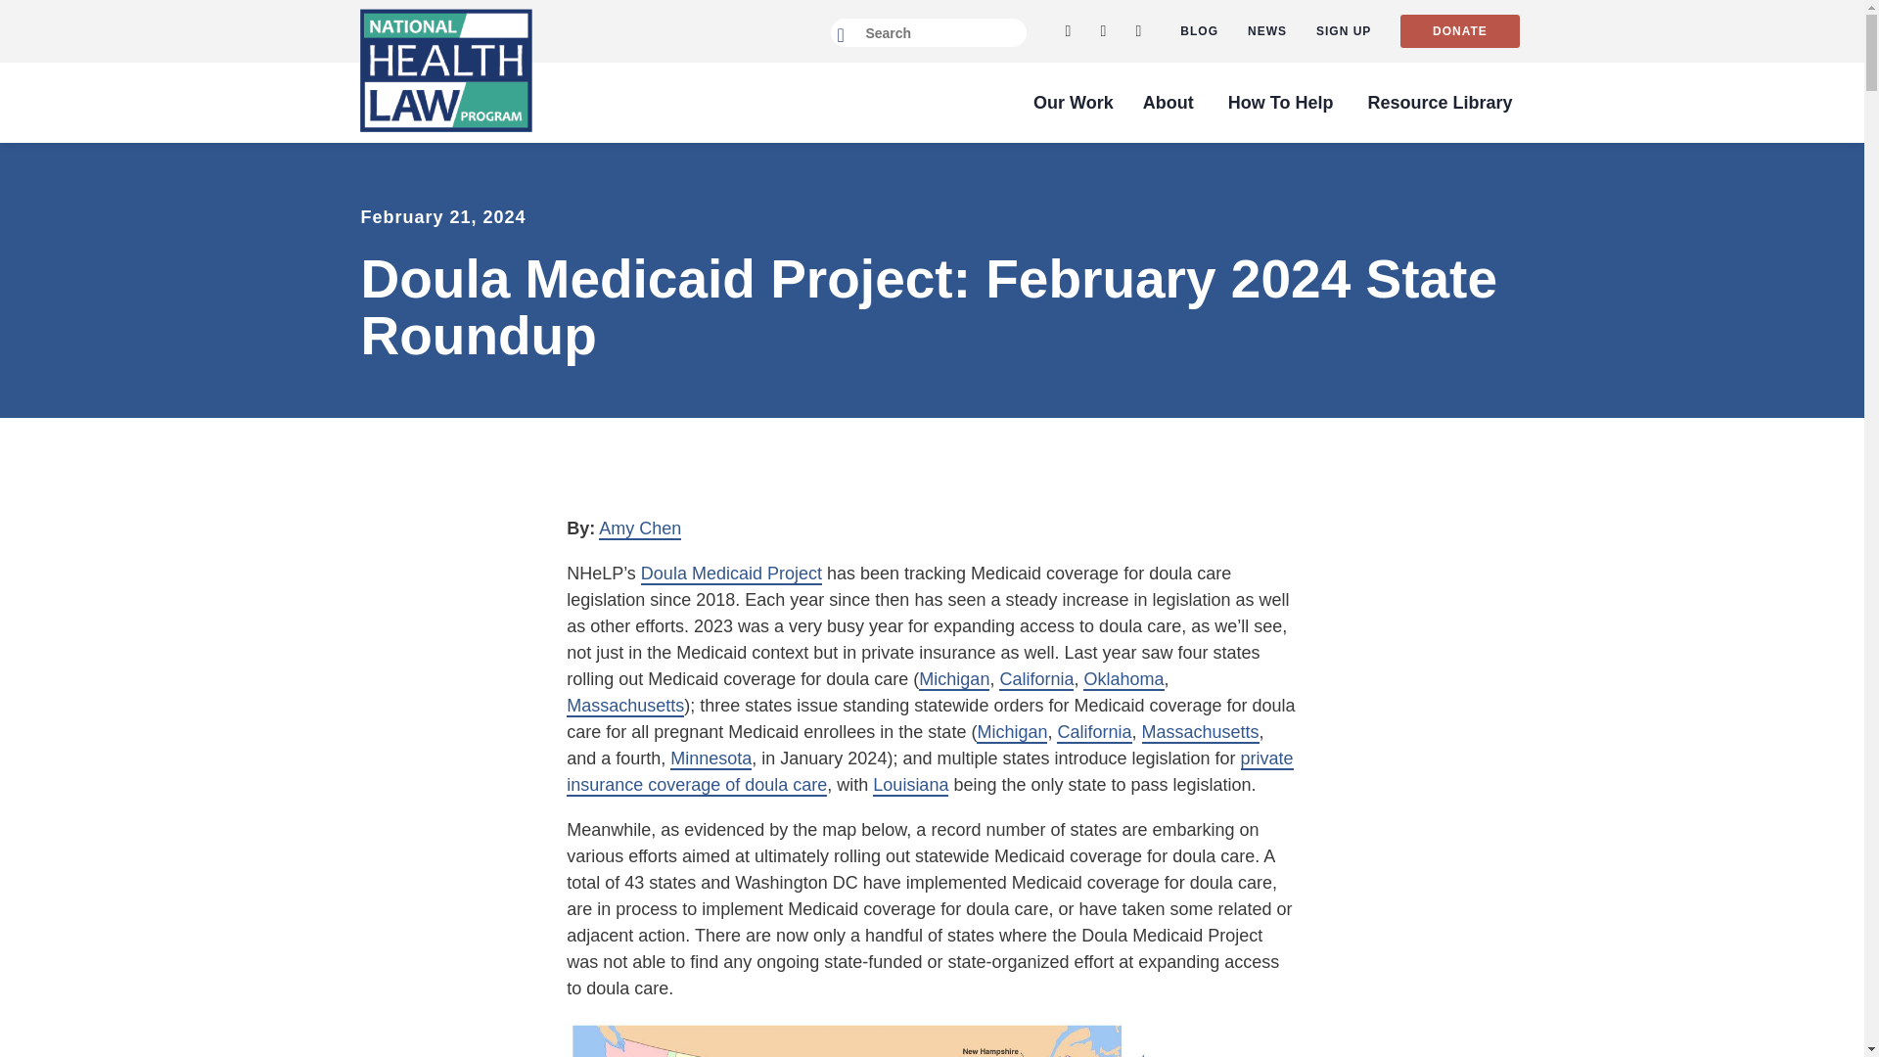 This screenshot has height=1057, width=1879. What do you see at coordinates (1344, 31) in the screenshot?
I see `Go to the Sign Up Page` at bounding box center [1344, 31].